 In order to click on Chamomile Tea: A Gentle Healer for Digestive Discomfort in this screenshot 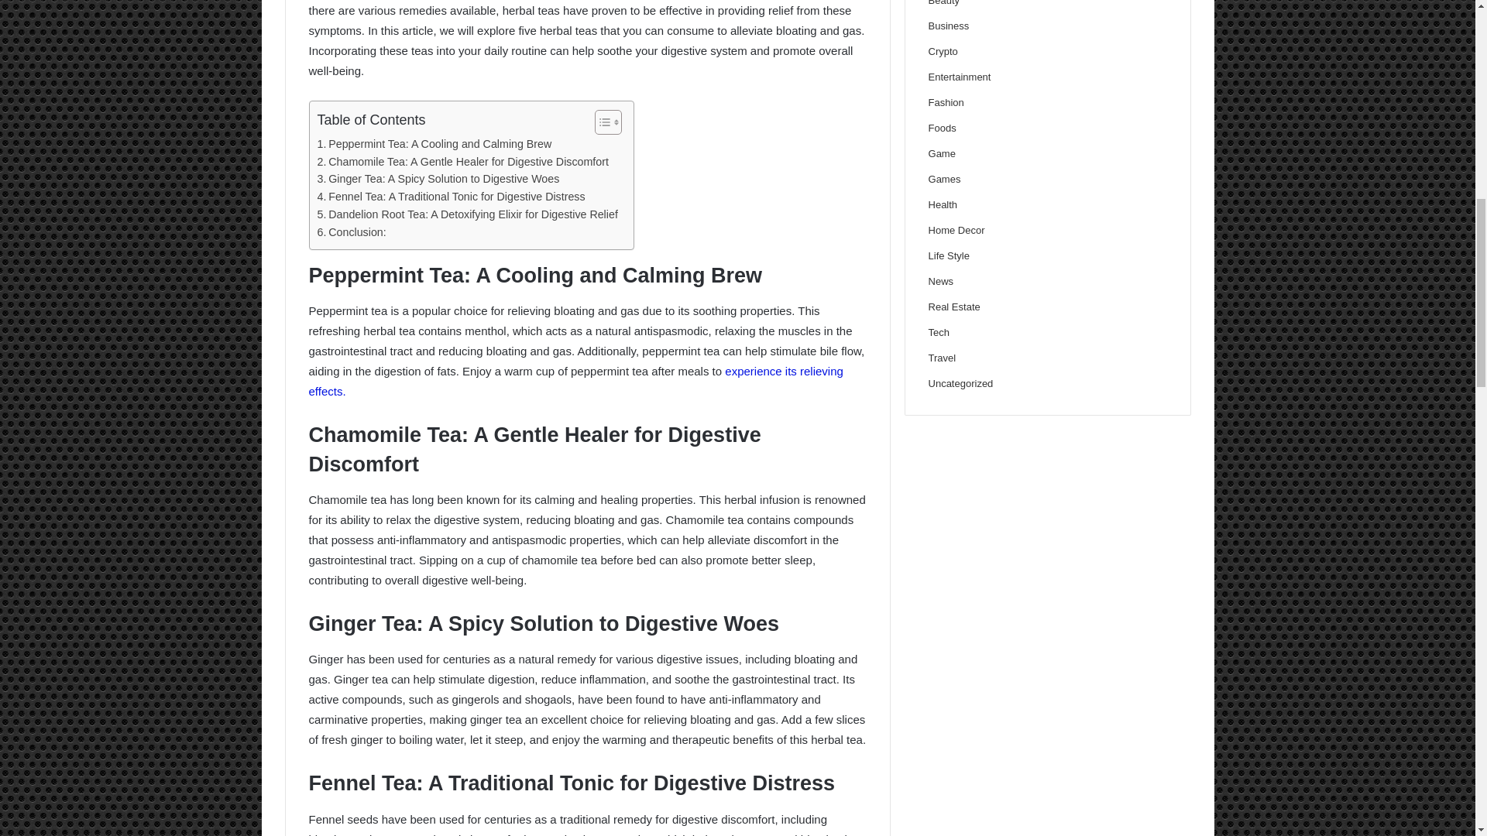, I will do `click(463, 162)`.